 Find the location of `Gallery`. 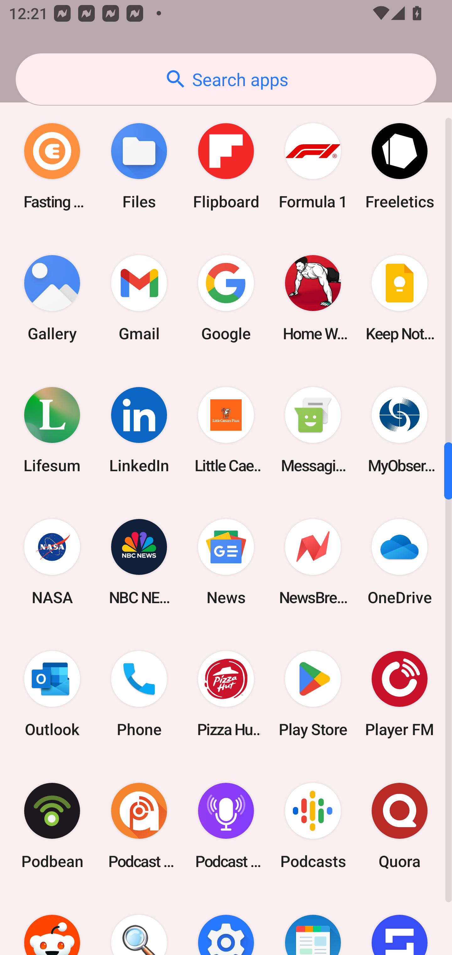

Gallery is located at coordinates (52, 298).